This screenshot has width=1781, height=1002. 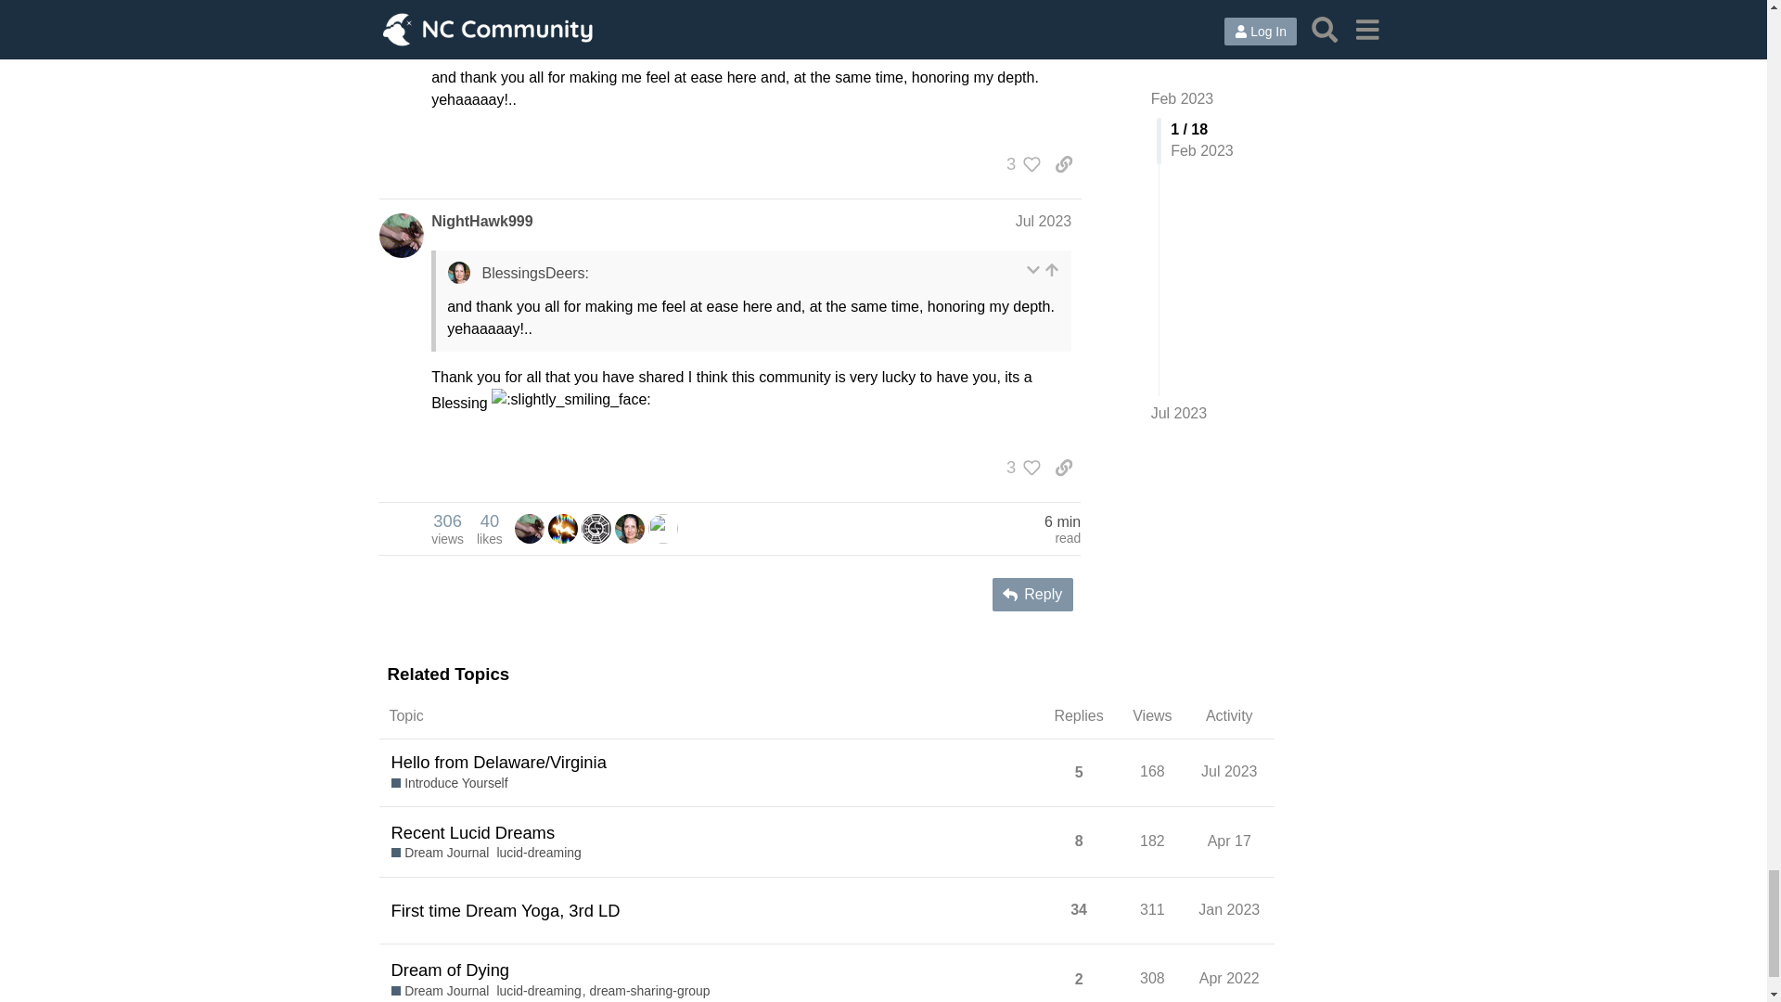 What do you see at coordinates (562, 527) in the screenshot?
I see `DreamingFromHere` at bounding box center [562, 527].